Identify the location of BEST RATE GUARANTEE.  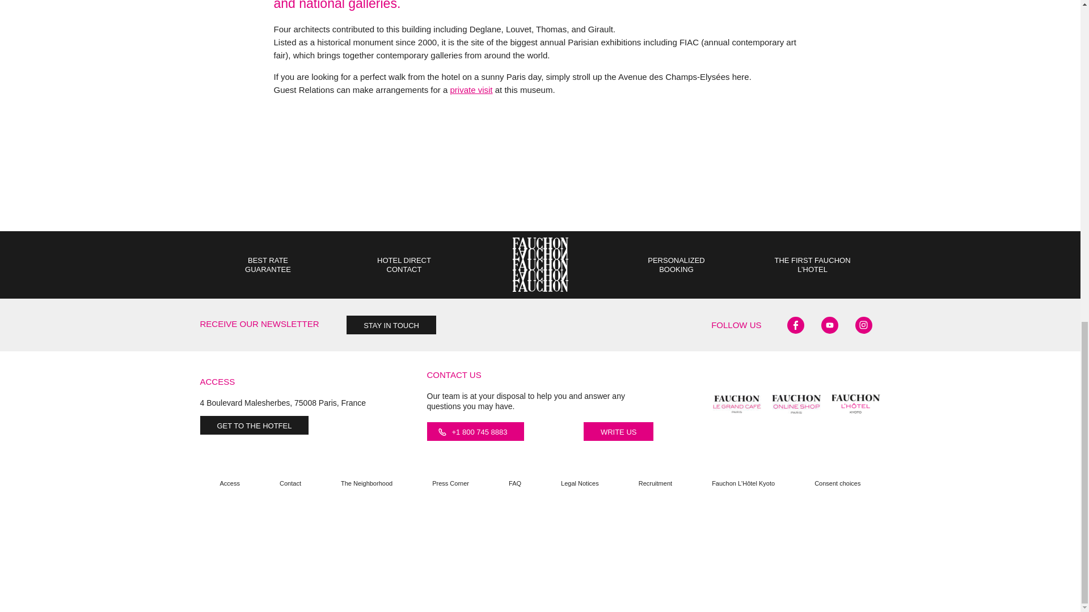
(268, 269).